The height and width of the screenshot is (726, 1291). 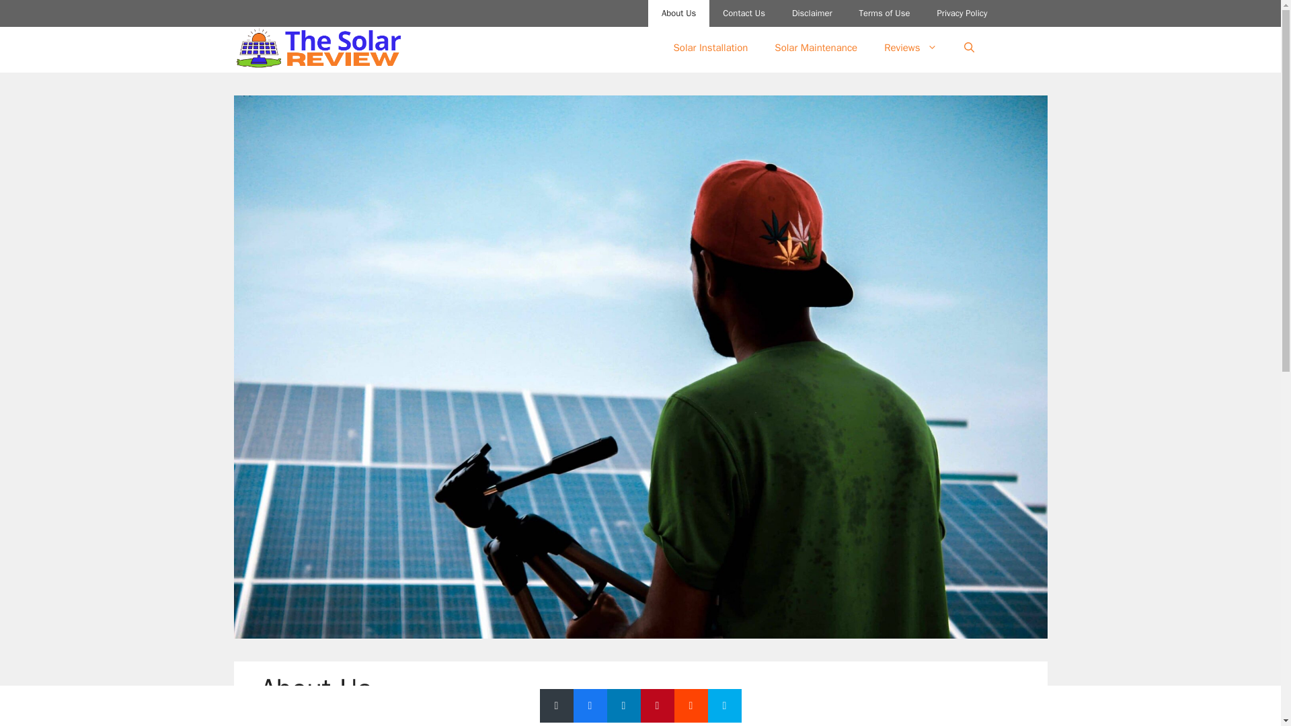 I want to click on About Us, so click(x=678, y=13).